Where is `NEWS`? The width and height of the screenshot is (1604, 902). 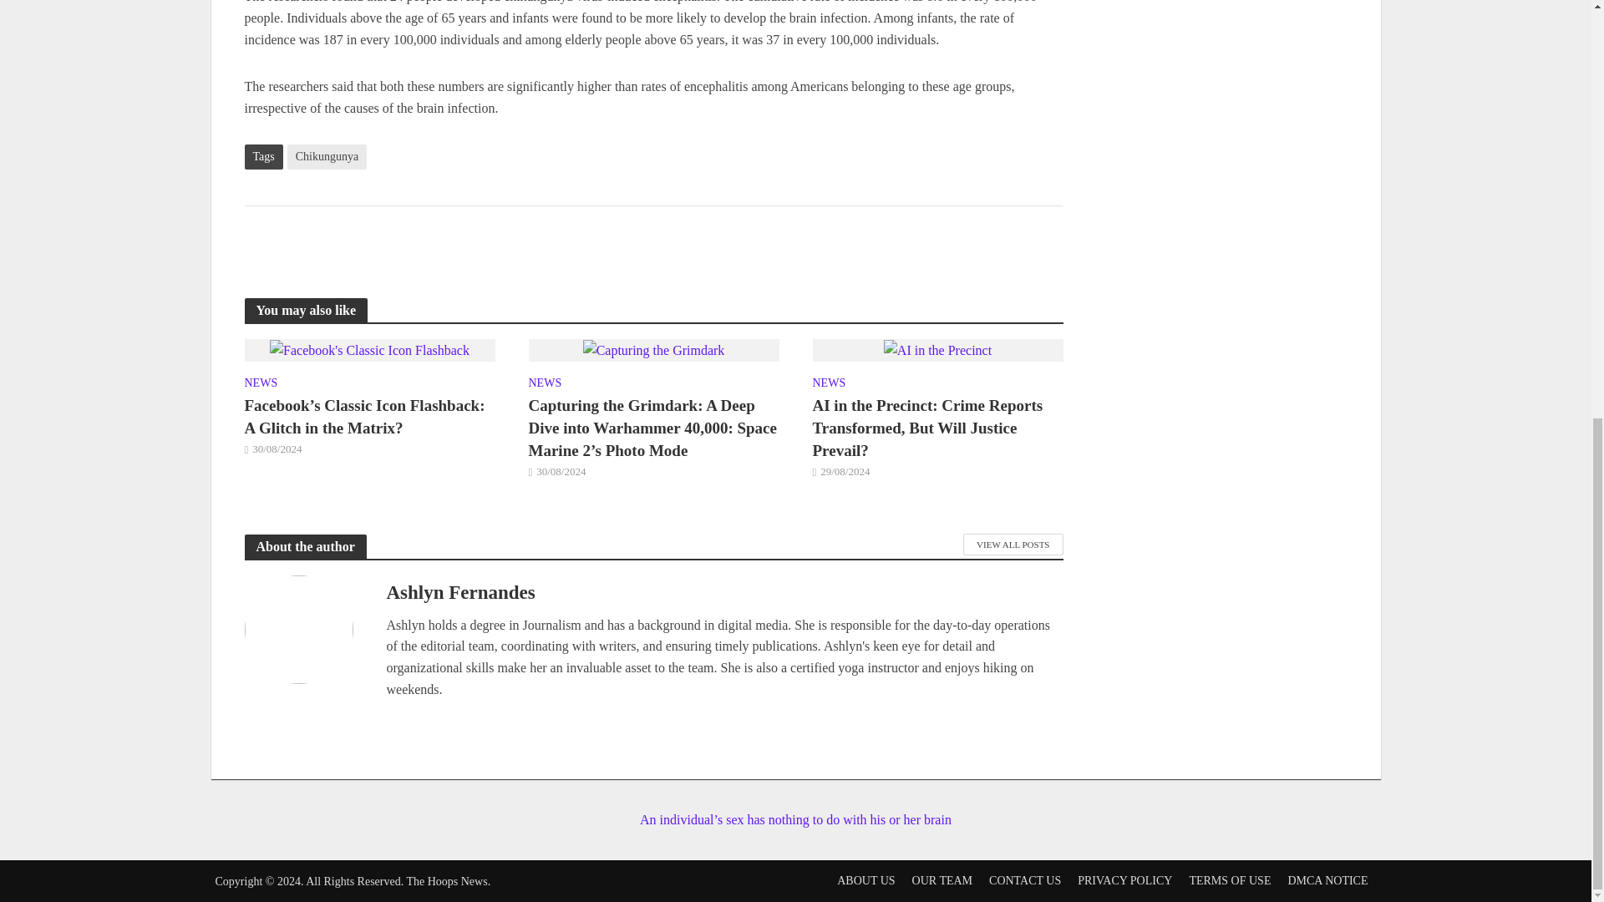
NEWS is located at coordinates (828, 385).